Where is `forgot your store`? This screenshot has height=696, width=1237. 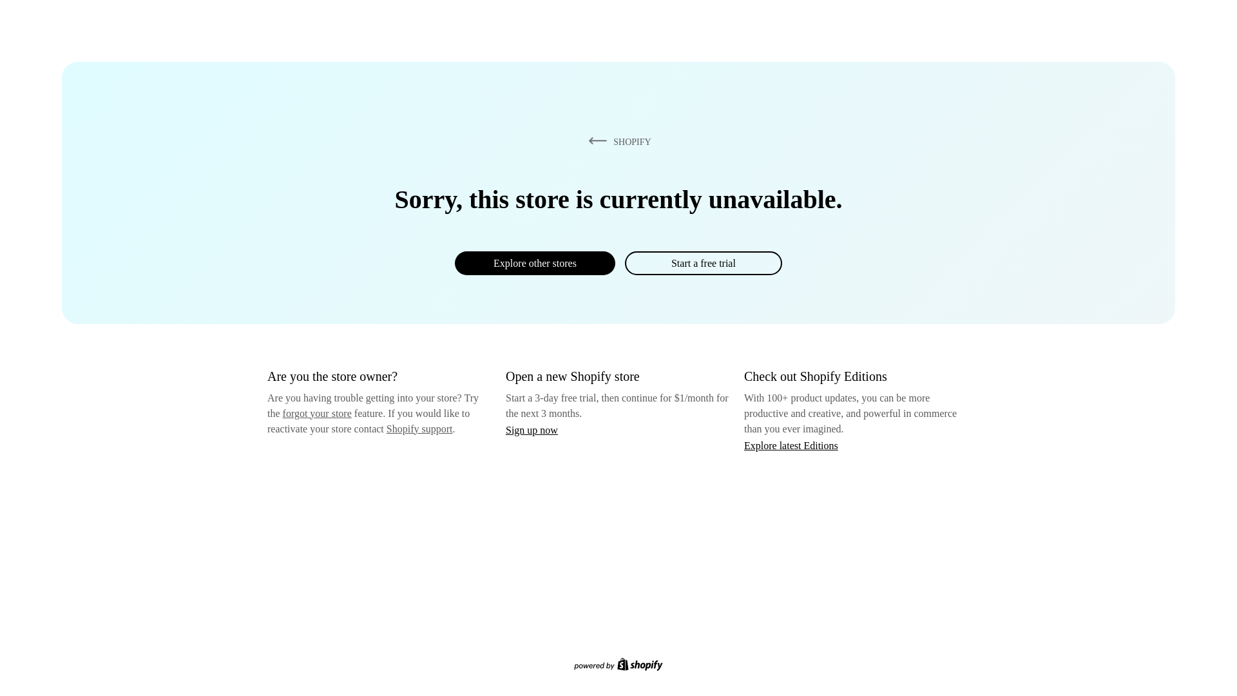
forgot your store is located at coordinates (317, 413).